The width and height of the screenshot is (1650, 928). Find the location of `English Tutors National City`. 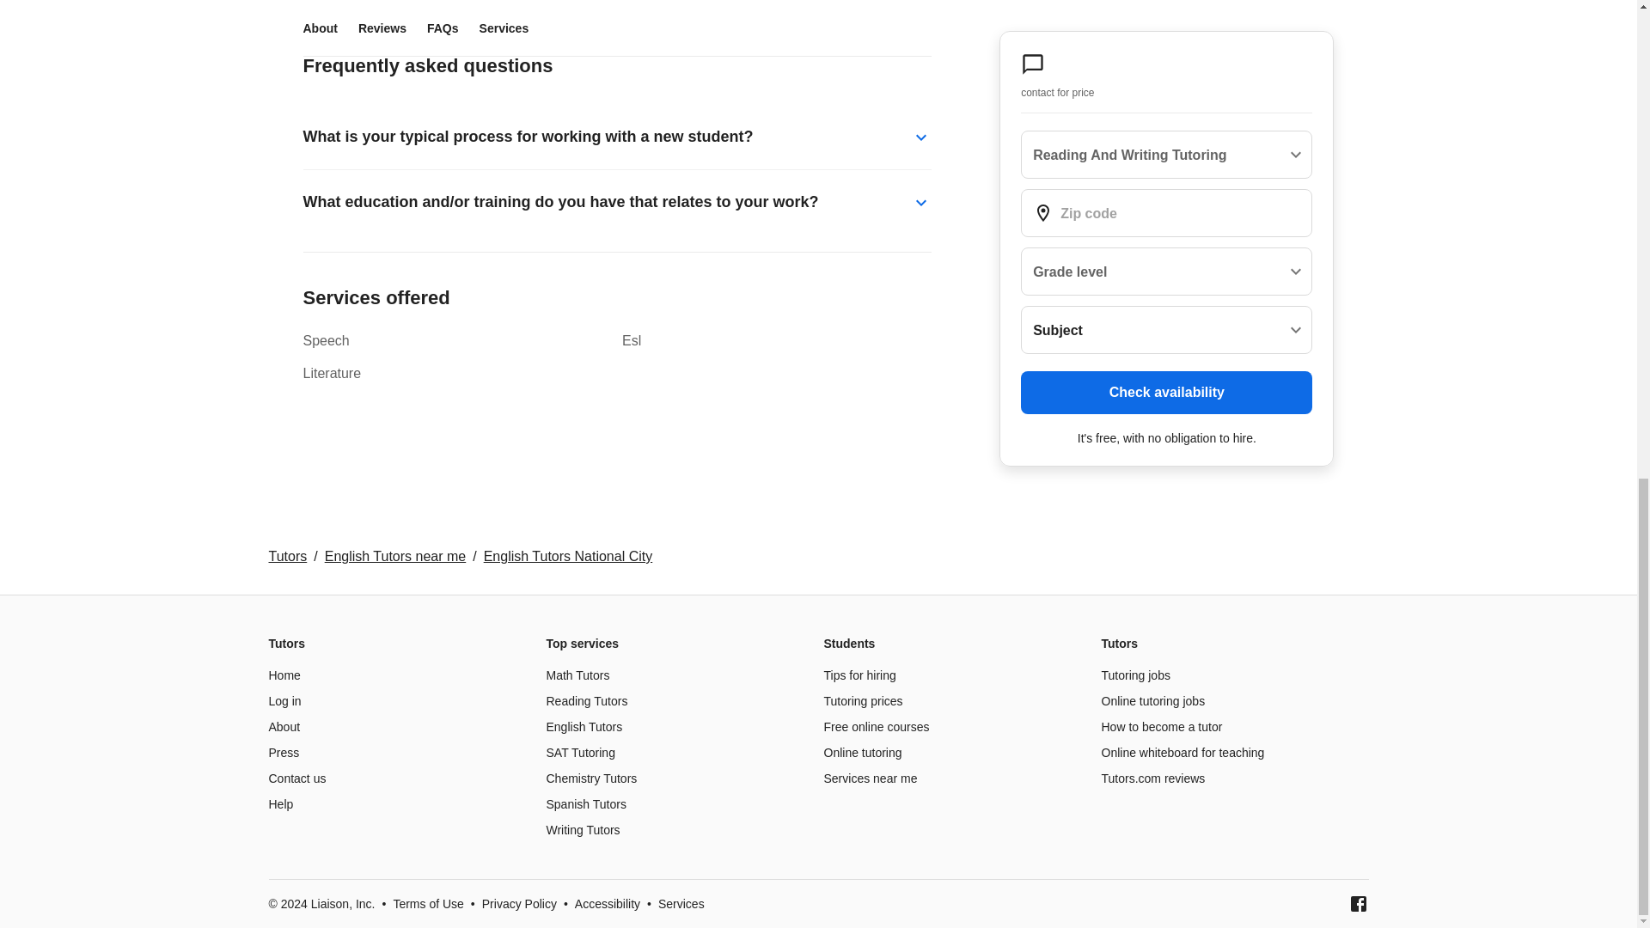

English Tutors National City is located at coordinates (568, 556).